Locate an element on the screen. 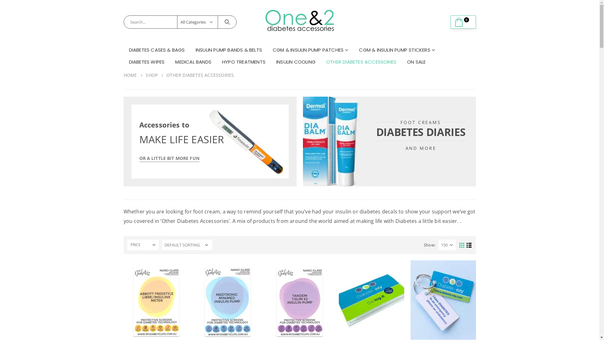 Image resolution: width=604 pixels, height=340 pixels. DIABETES CASES & BAGS is located at coordinates (157, 50).